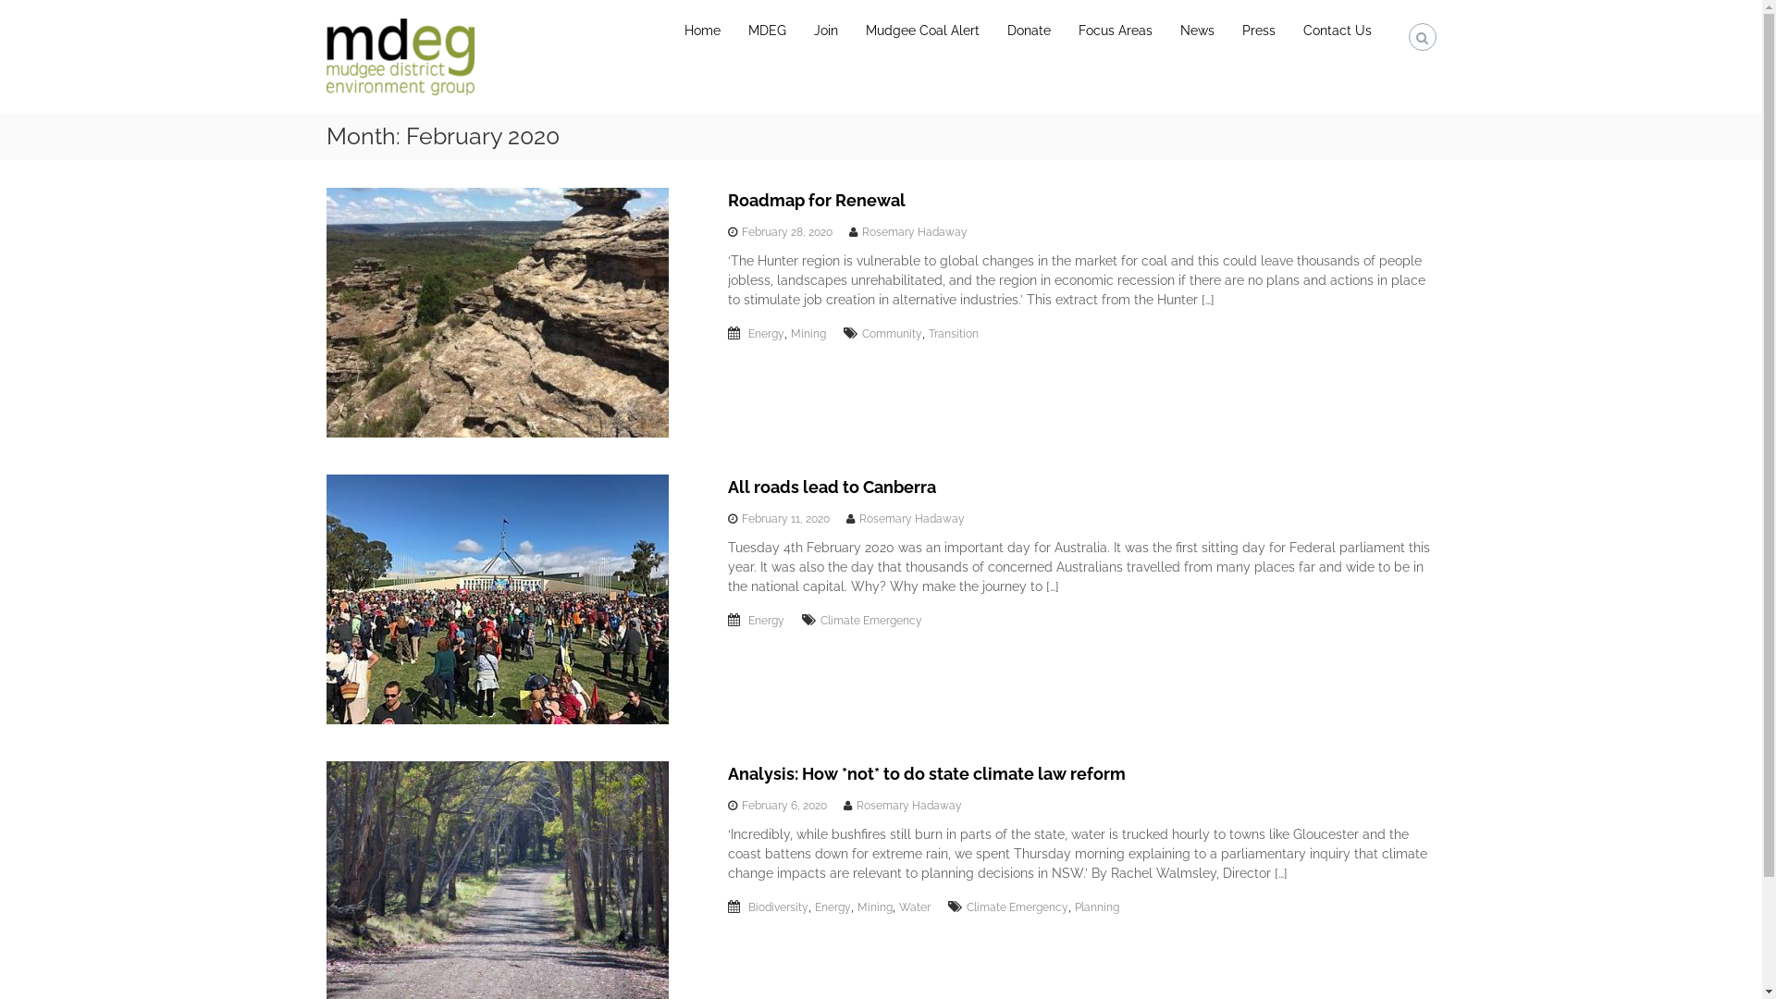 The width and height of the screenshot is (1776, 999). I want to click on MDEG, so click(766, 31).